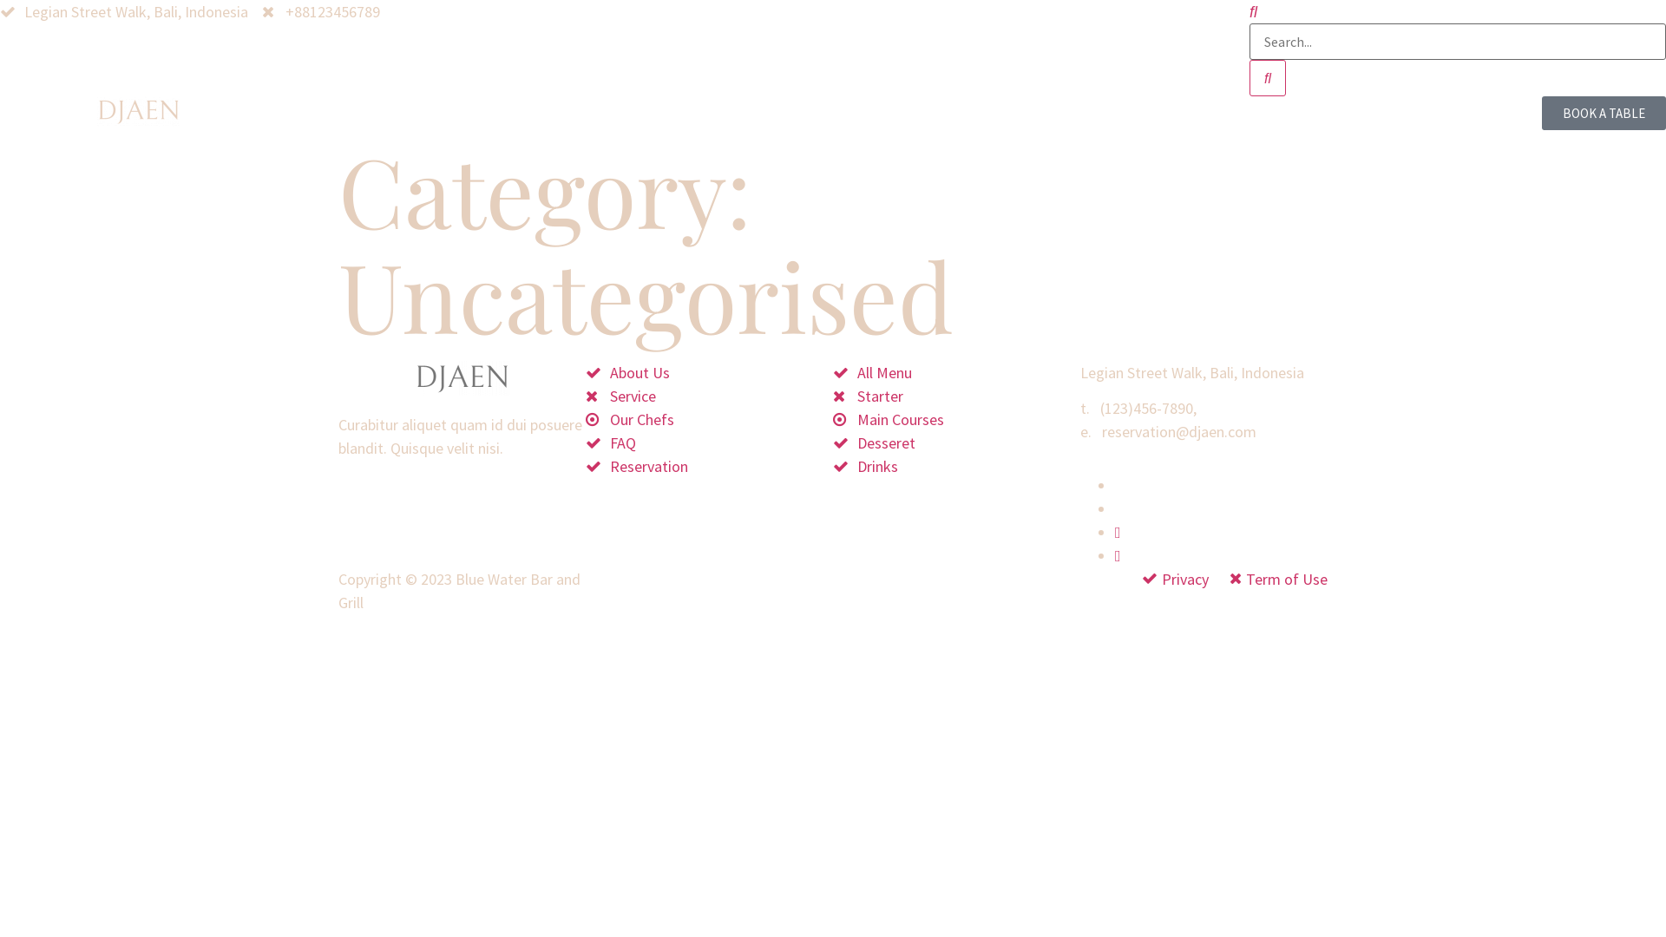 The image size is (1666, 937). I want to click on Drinks, so click(956, 467).